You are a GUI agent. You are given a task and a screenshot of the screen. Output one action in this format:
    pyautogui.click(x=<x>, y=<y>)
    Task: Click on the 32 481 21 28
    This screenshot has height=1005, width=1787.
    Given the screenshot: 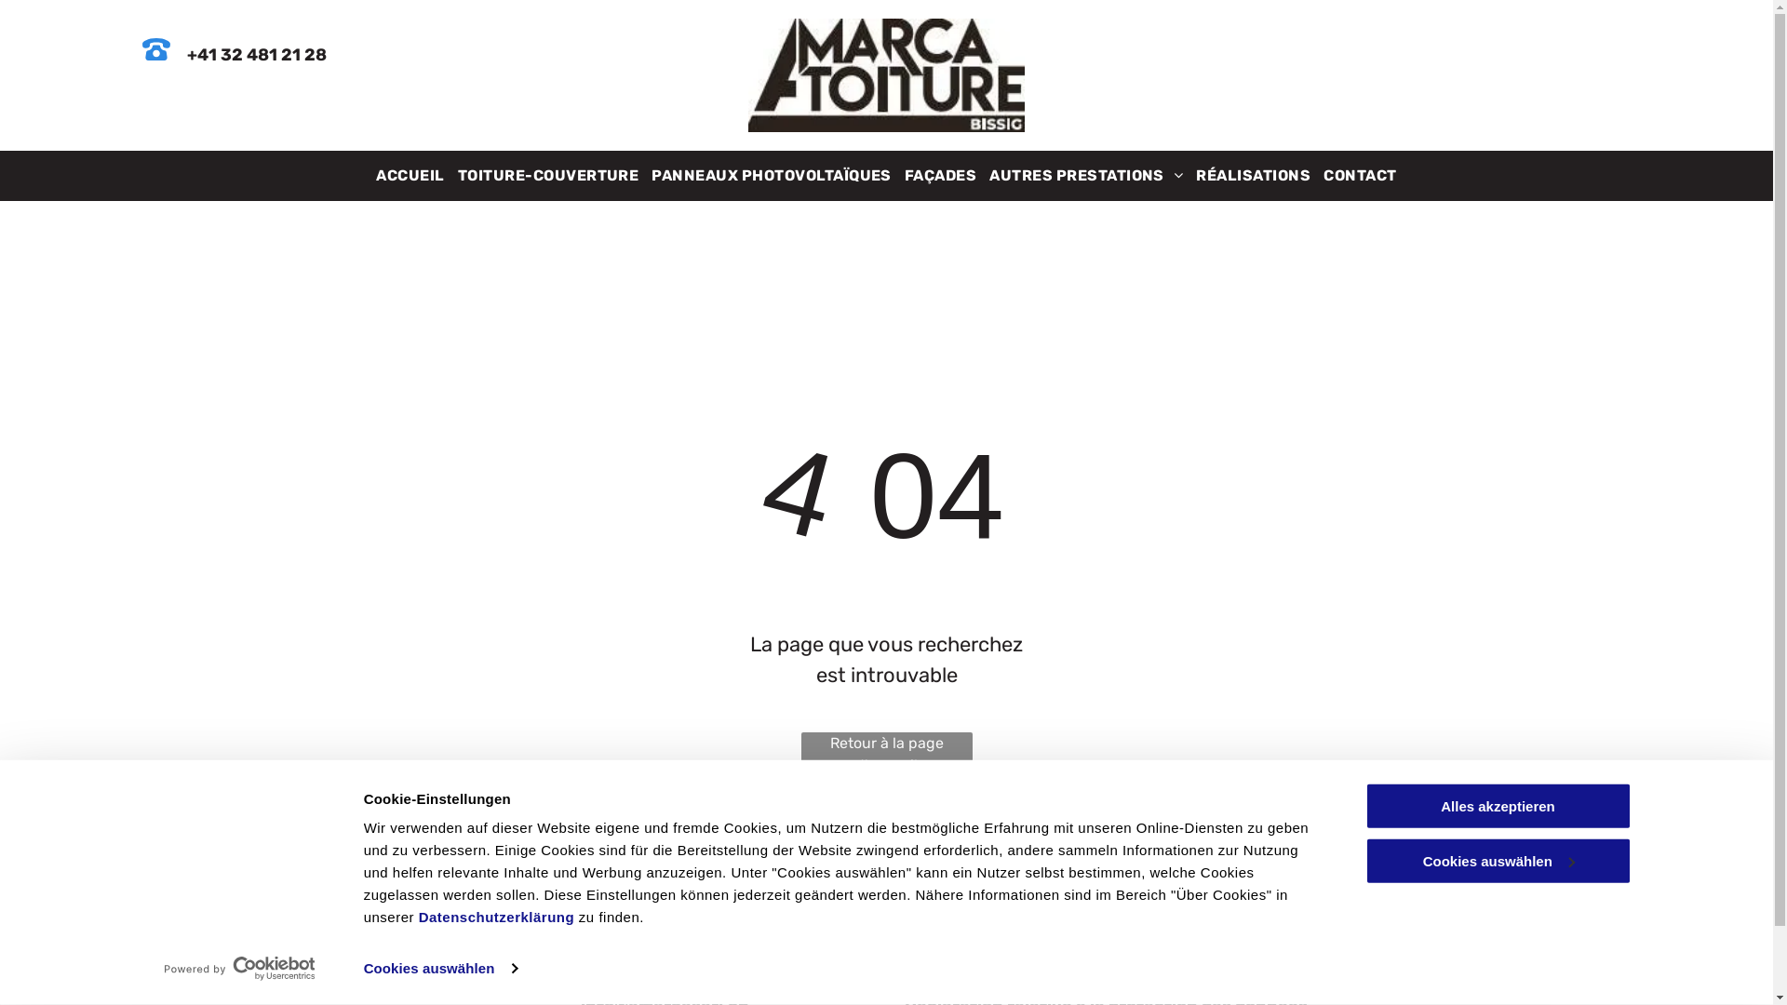 What is the action you would take?
    pyautogui.click(x=605, y=972)
    